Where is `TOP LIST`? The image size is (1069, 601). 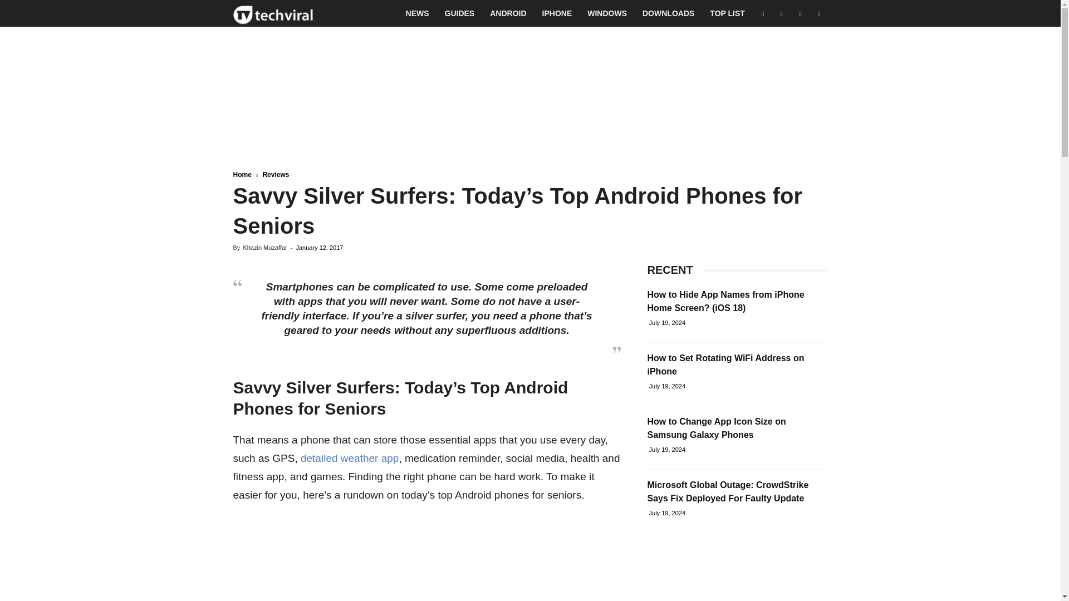
TOP LIST is located at coordinates (727, 13).